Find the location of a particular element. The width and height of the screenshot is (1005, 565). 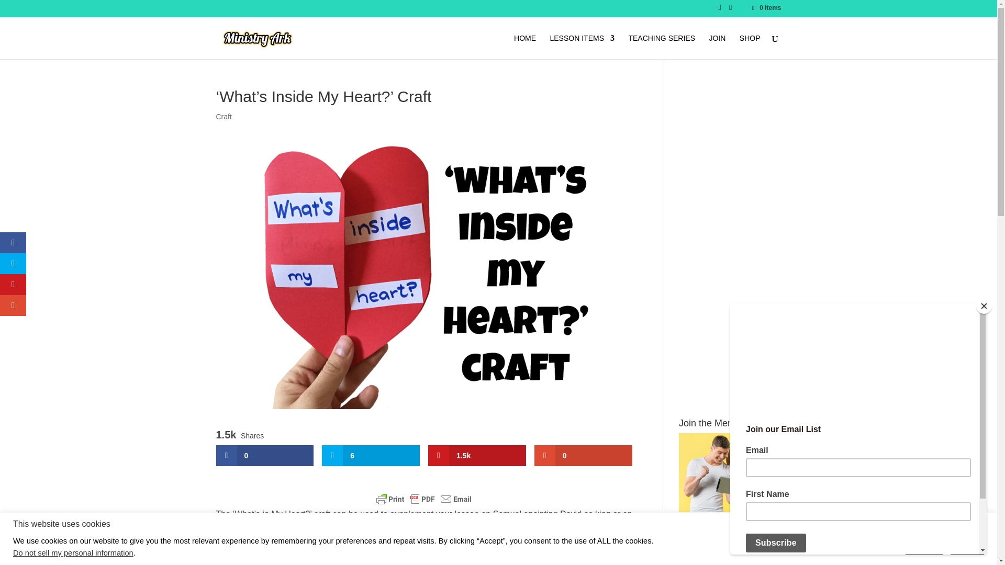

Craft is located at coordinates (223, 116).